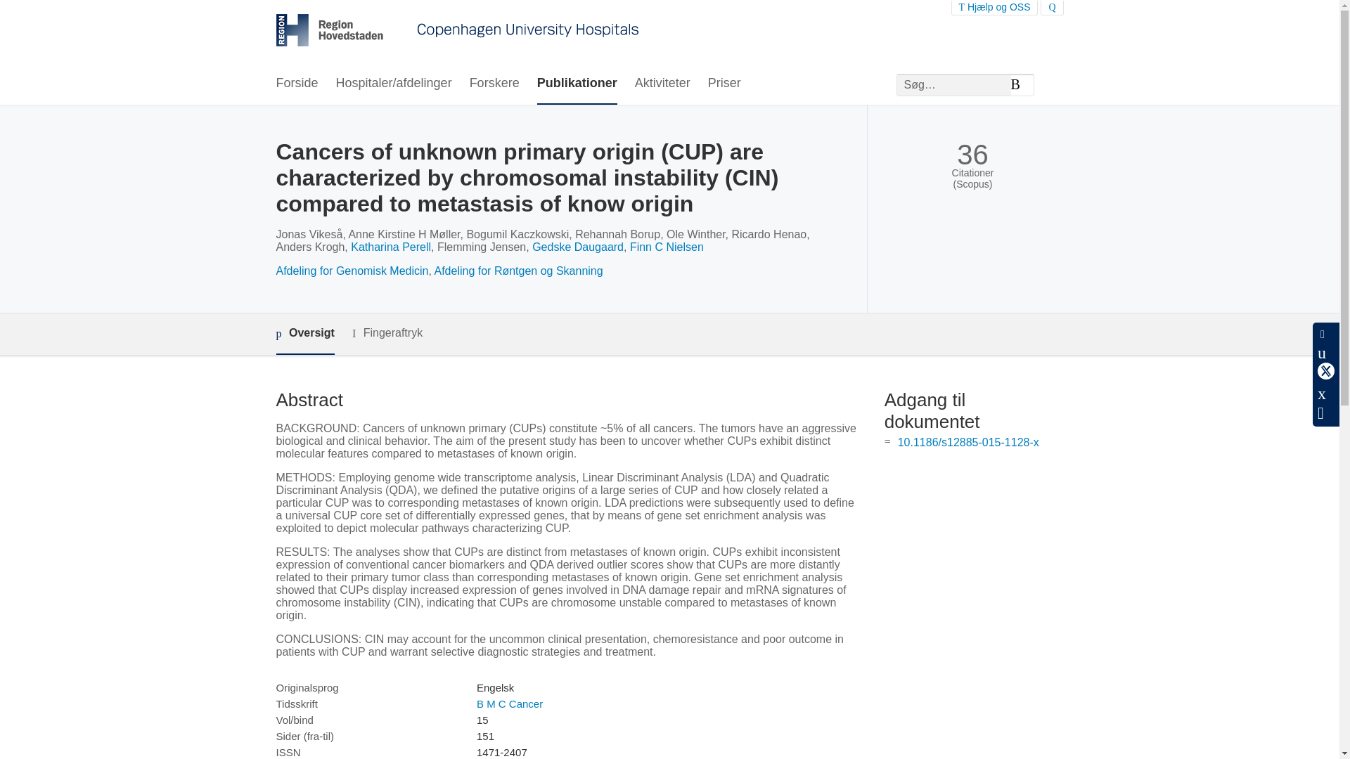  What do you see at coordinates (387, 333) in the screenshot?
I see `Fingeraftryk` at bounding box center [387, 333].